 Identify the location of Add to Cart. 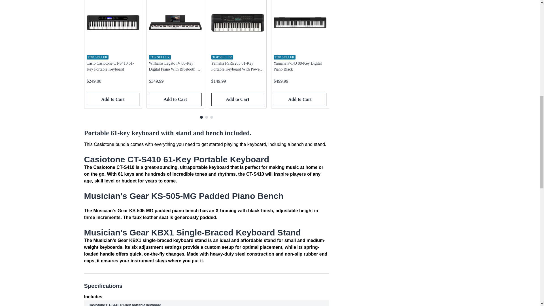
(300, 99).